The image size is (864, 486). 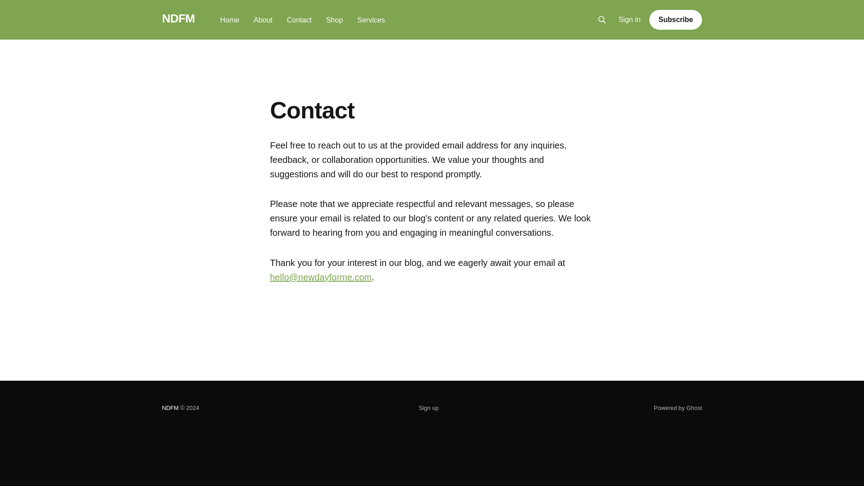 I want to click on NDFM, so click(x=170, y=408).